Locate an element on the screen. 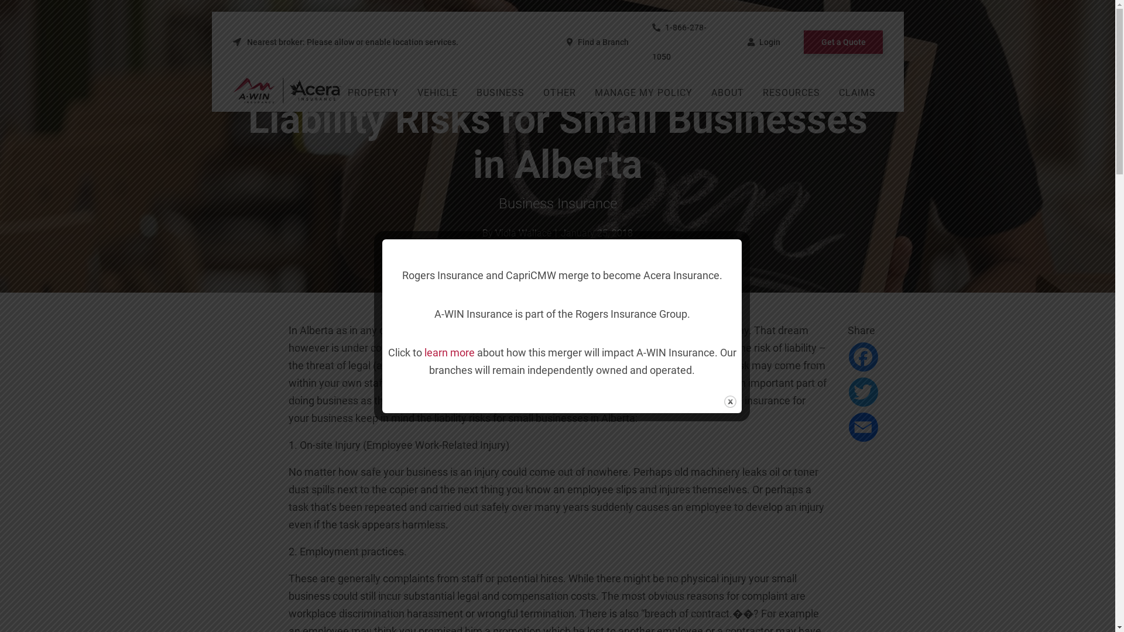 The height and width of the screenshot is (632, 1124). CLAIMS is located at coordinates (857, 93).